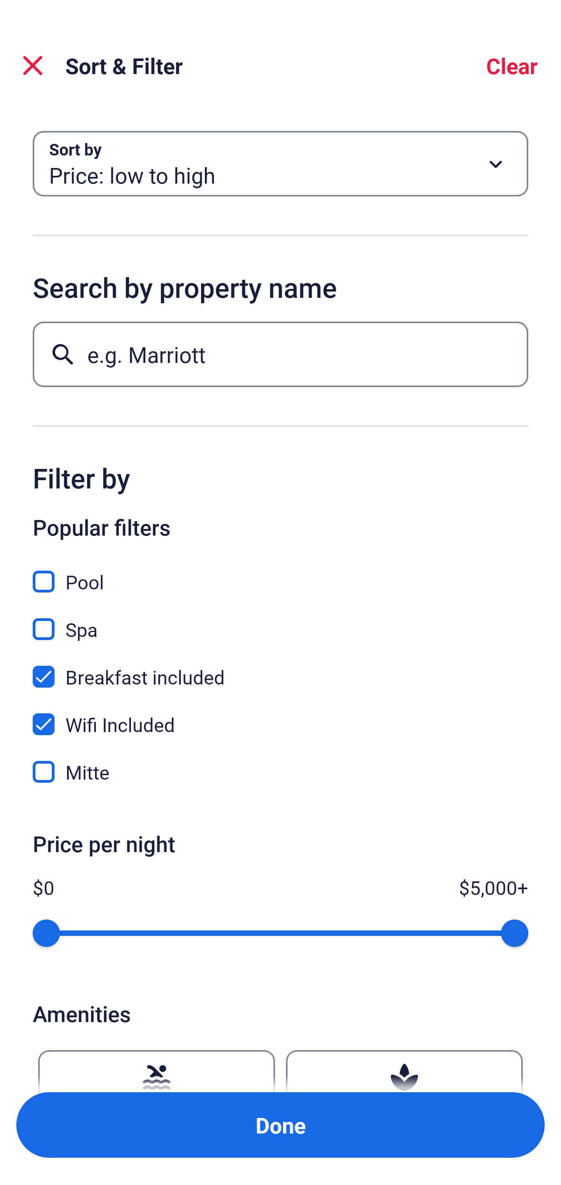  What do you see at coordinates (280, 164) in the screenshot?
I see `Sort by Button Price: low to high` at bounding box center [280, 164].